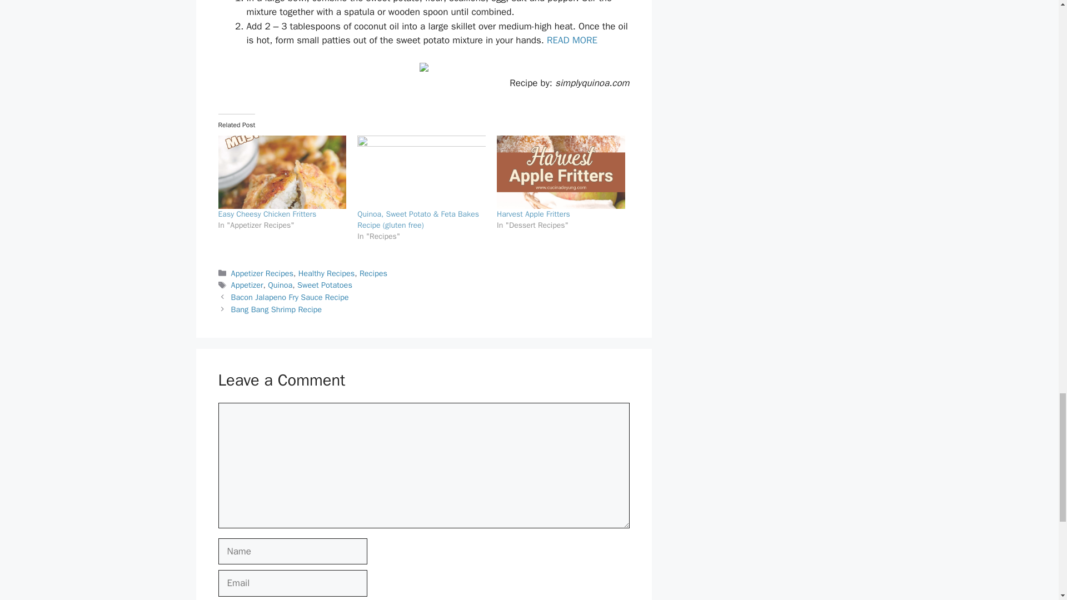  Describe the element at coordinates (267, 214) in the screenshot. I see `Easy Cheesy Chicken Fritters` at that location.